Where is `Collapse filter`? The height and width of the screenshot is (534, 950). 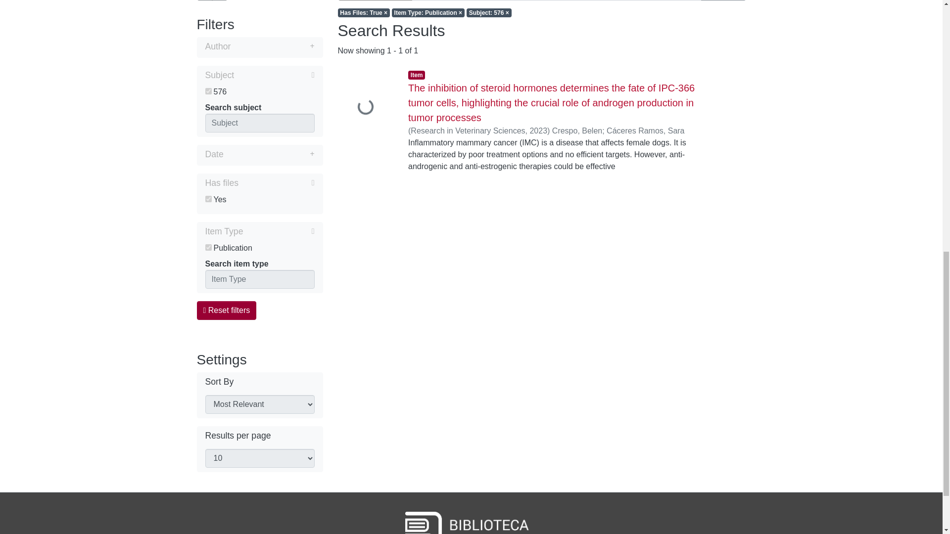 Collapse filter is located at coordinates (274, 75).